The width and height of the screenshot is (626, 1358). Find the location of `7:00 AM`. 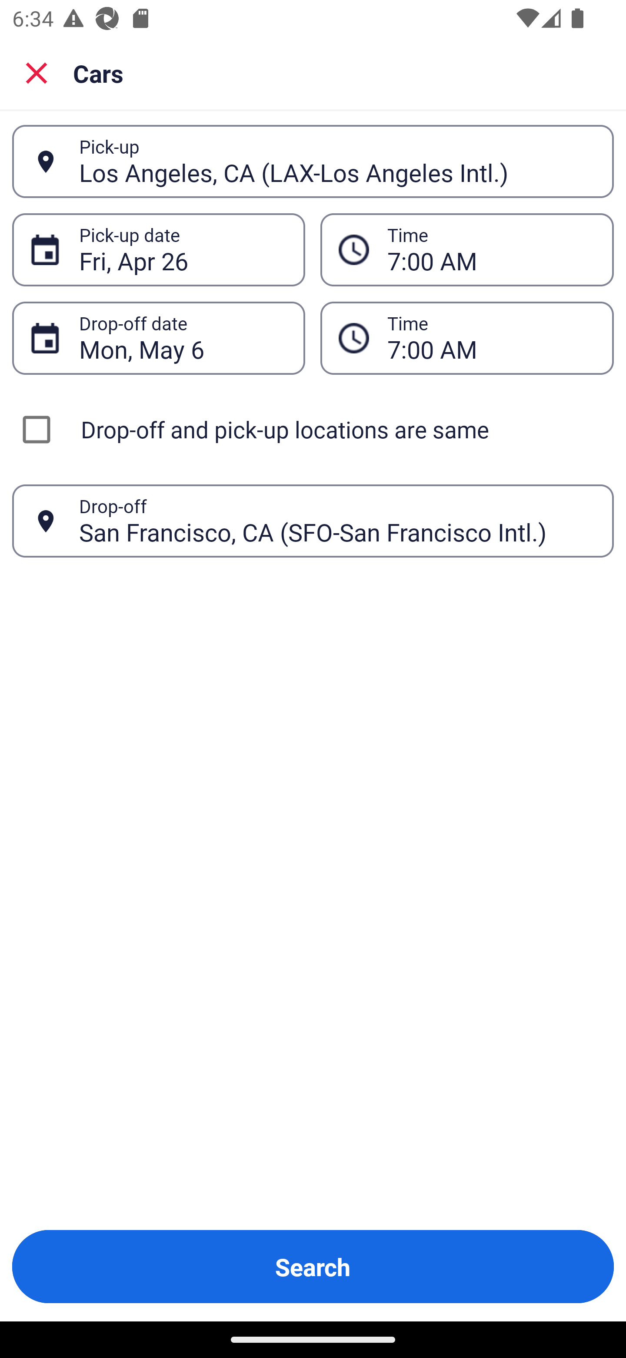

7:00 AM is located at coordinates (491, 338).